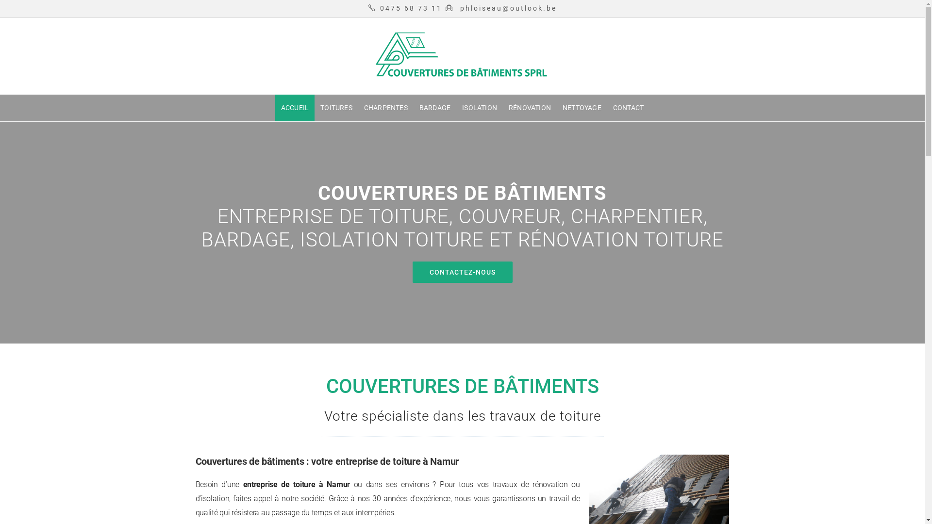  What do you see at coordinates (435, 108) in the screenshot?
I see `BARDAGE` at bounding box center [435, 108].